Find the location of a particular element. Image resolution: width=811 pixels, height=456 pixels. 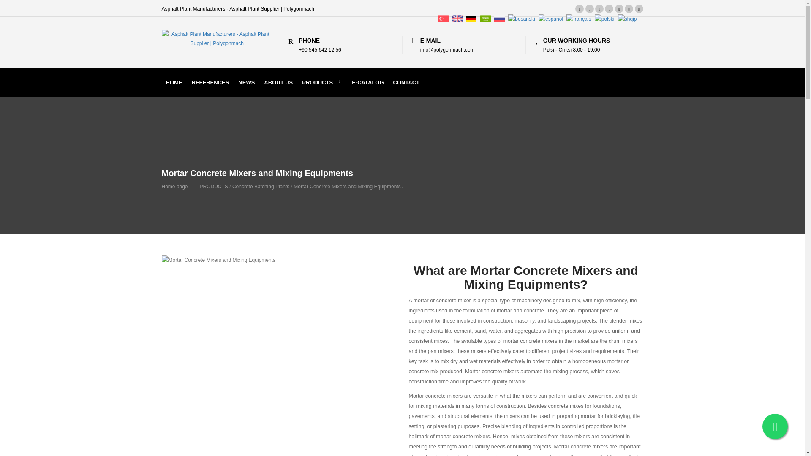

Pinterest is located at coordinates (590, 8).